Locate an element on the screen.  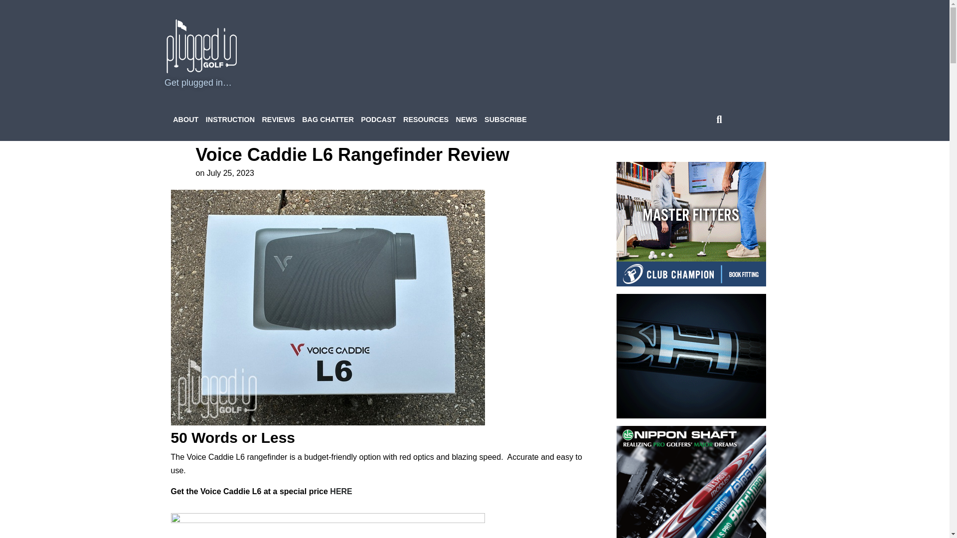
search-button is located at coordinates (719, 120).